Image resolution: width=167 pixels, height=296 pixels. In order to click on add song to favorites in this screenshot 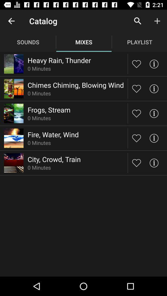, I will do `click(137, 113)`.